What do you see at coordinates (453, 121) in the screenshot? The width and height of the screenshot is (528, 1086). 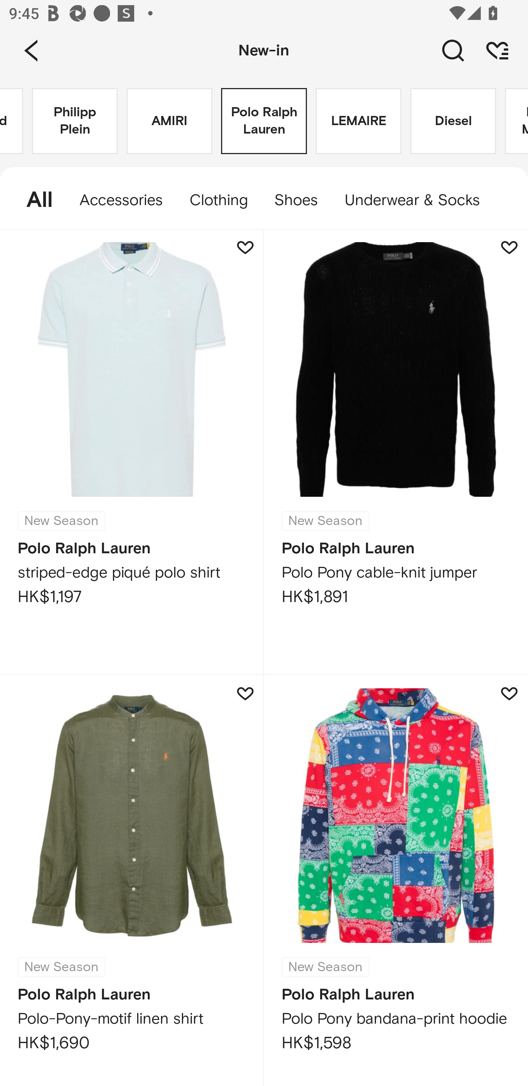 I see `Diesel` at bounding box center [453, 121].